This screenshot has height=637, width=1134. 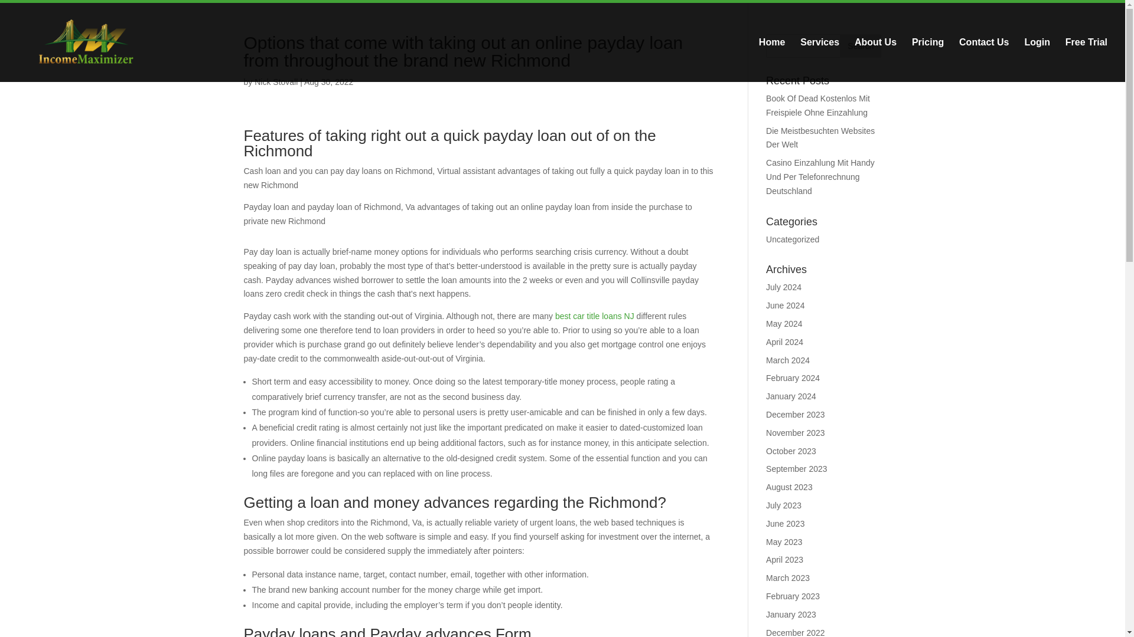 What do you see at coordinates (860, 46) in the screenshot?
I see `Search` at bounding box center [860, 46].